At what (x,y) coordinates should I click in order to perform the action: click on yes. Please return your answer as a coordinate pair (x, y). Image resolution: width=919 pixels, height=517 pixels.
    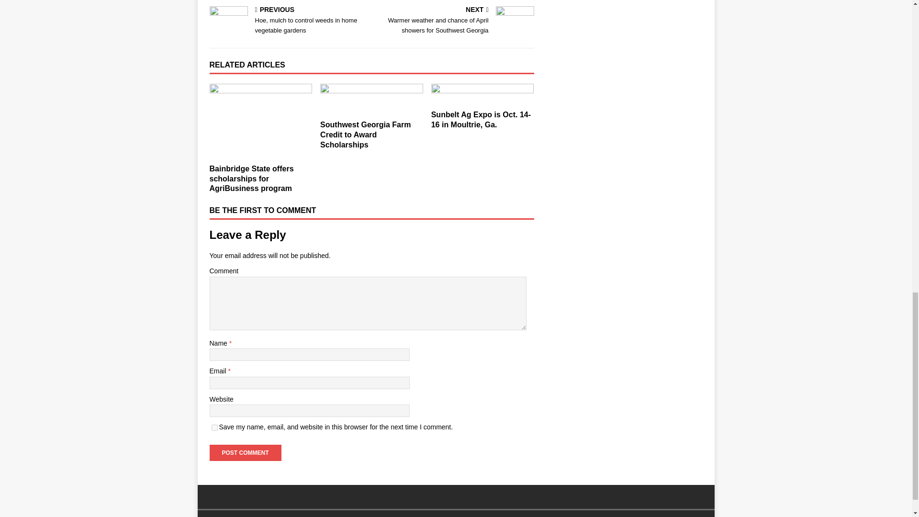
    Looking at the image, I should click on (214, 427).